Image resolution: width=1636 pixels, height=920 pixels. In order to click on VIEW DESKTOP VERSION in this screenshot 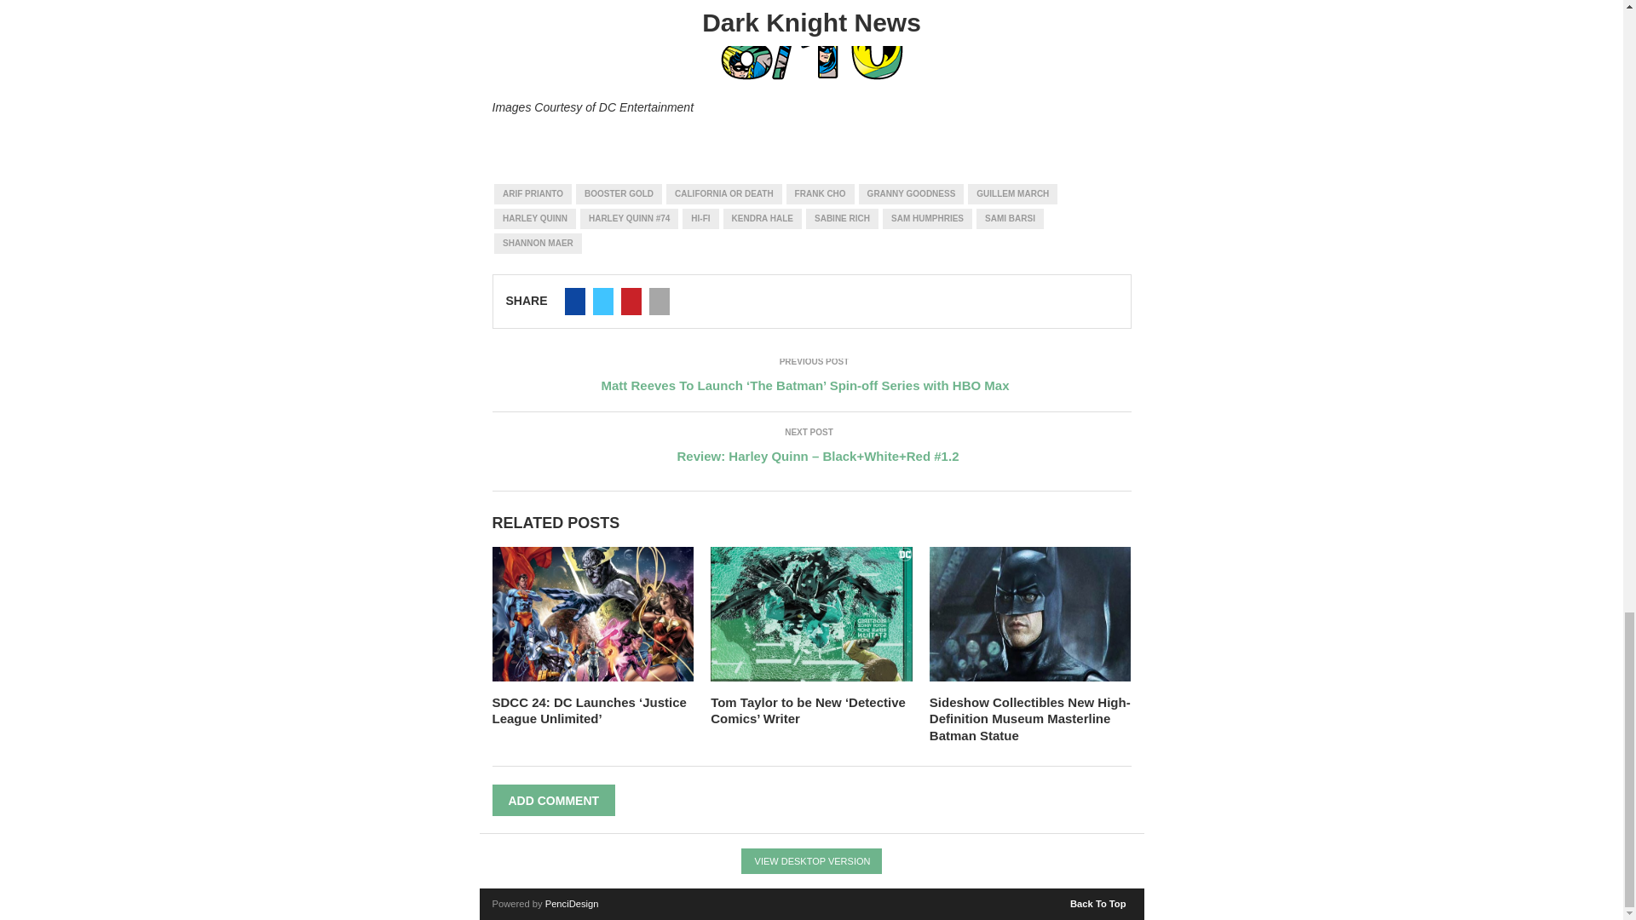, I will do `click(811, 860)`.